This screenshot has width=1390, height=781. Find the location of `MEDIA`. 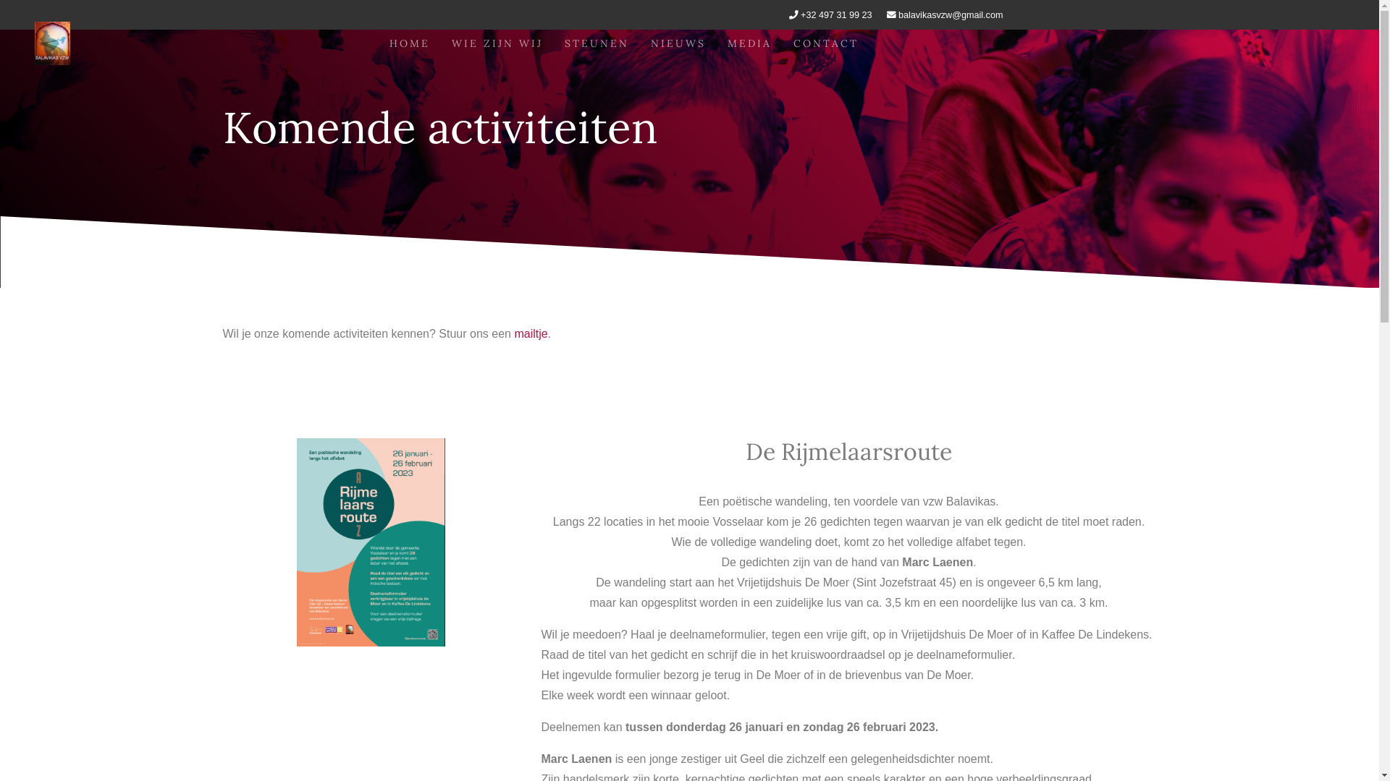

MEDIA is located at coordinates (750, 43).